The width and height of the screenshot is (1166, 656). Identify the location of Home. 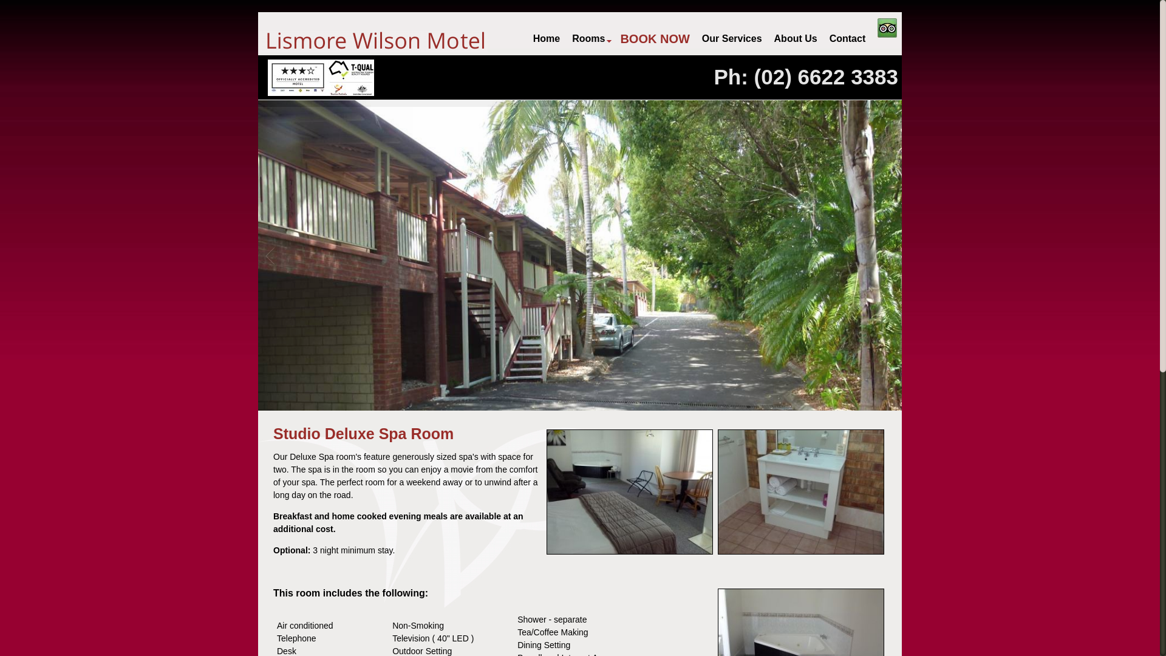
(547, 39).